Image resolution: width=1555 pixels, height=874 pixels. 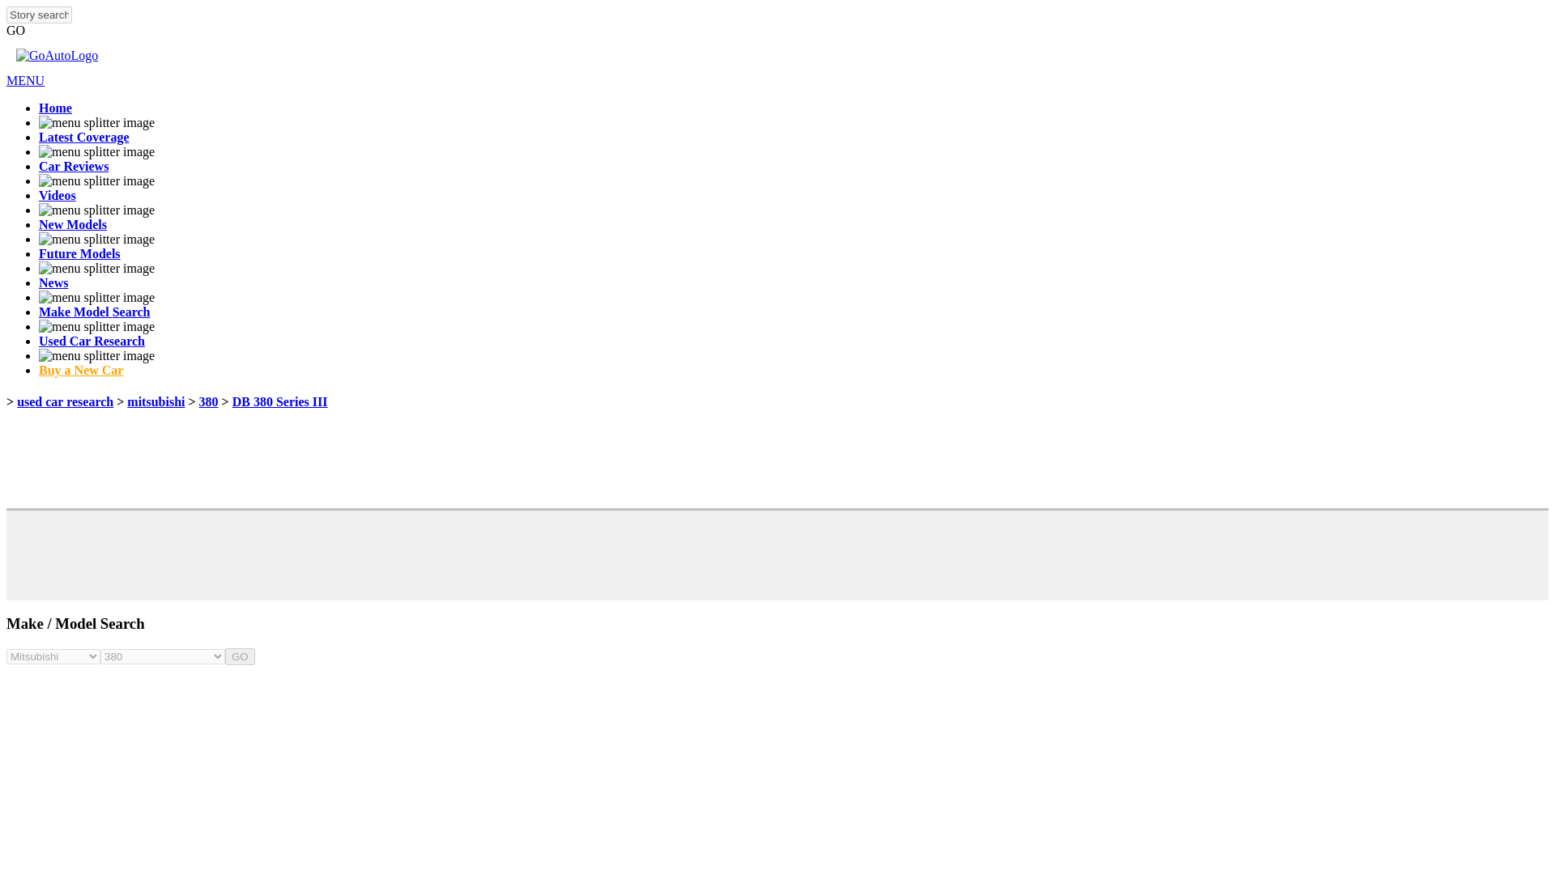 I want to click on New Models, so click(x=73, y=224).